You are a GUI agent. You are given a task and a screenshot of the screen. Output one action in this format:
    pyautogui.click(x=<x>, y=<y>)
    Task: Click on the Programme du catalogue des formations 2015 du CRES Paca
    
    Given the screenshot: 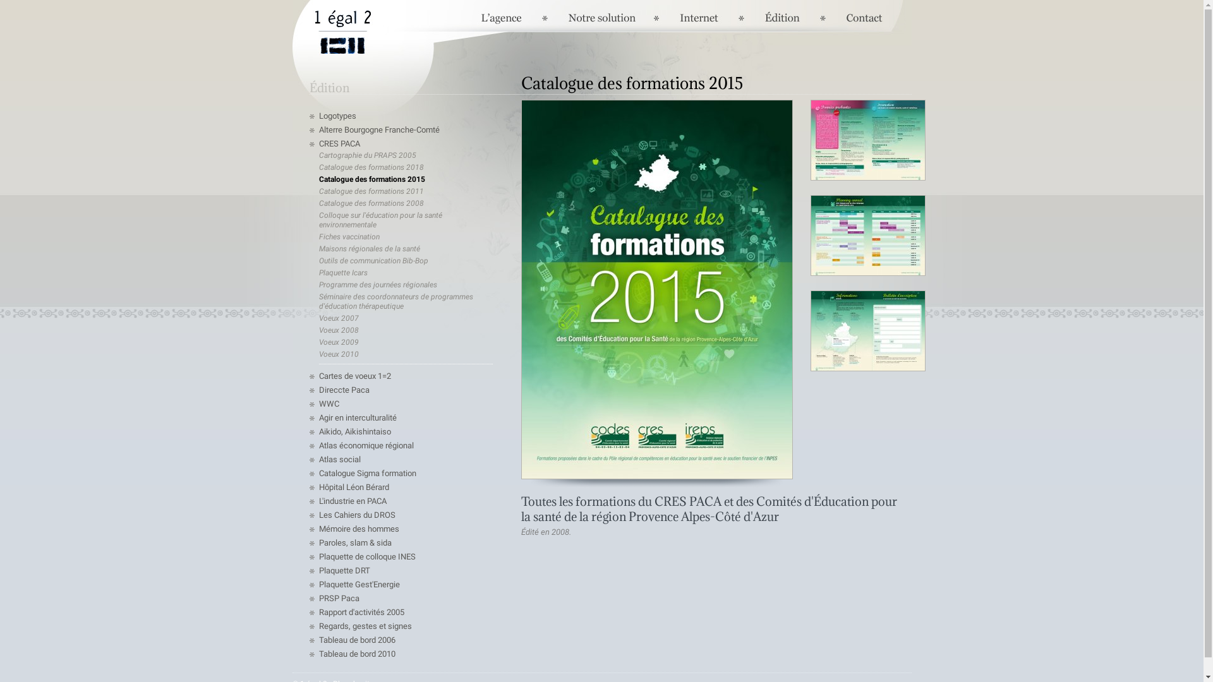 What is the action you would take?
    pyautogui.click(x=867, y=191)
    